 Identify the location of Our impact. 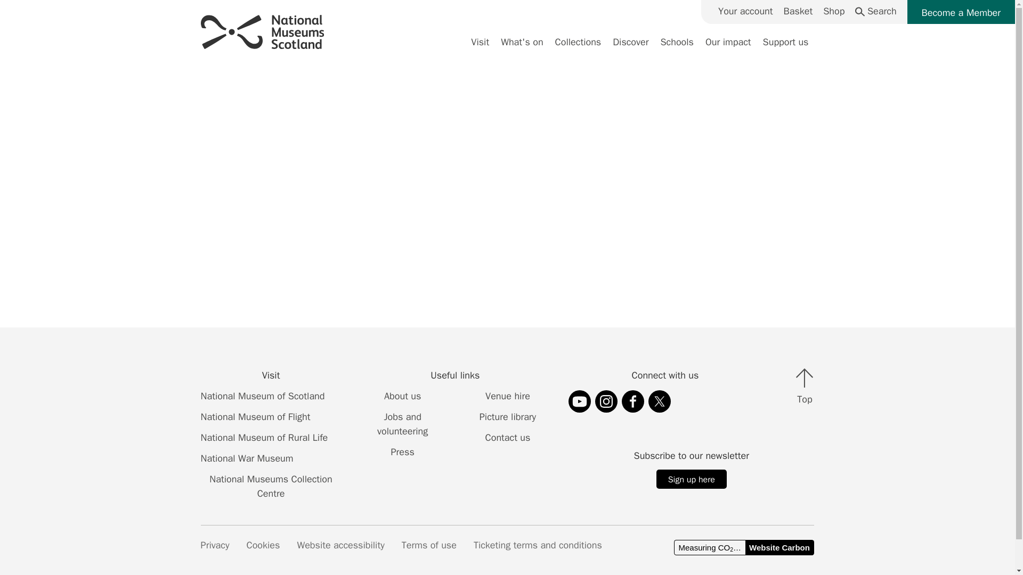
(728, 49).